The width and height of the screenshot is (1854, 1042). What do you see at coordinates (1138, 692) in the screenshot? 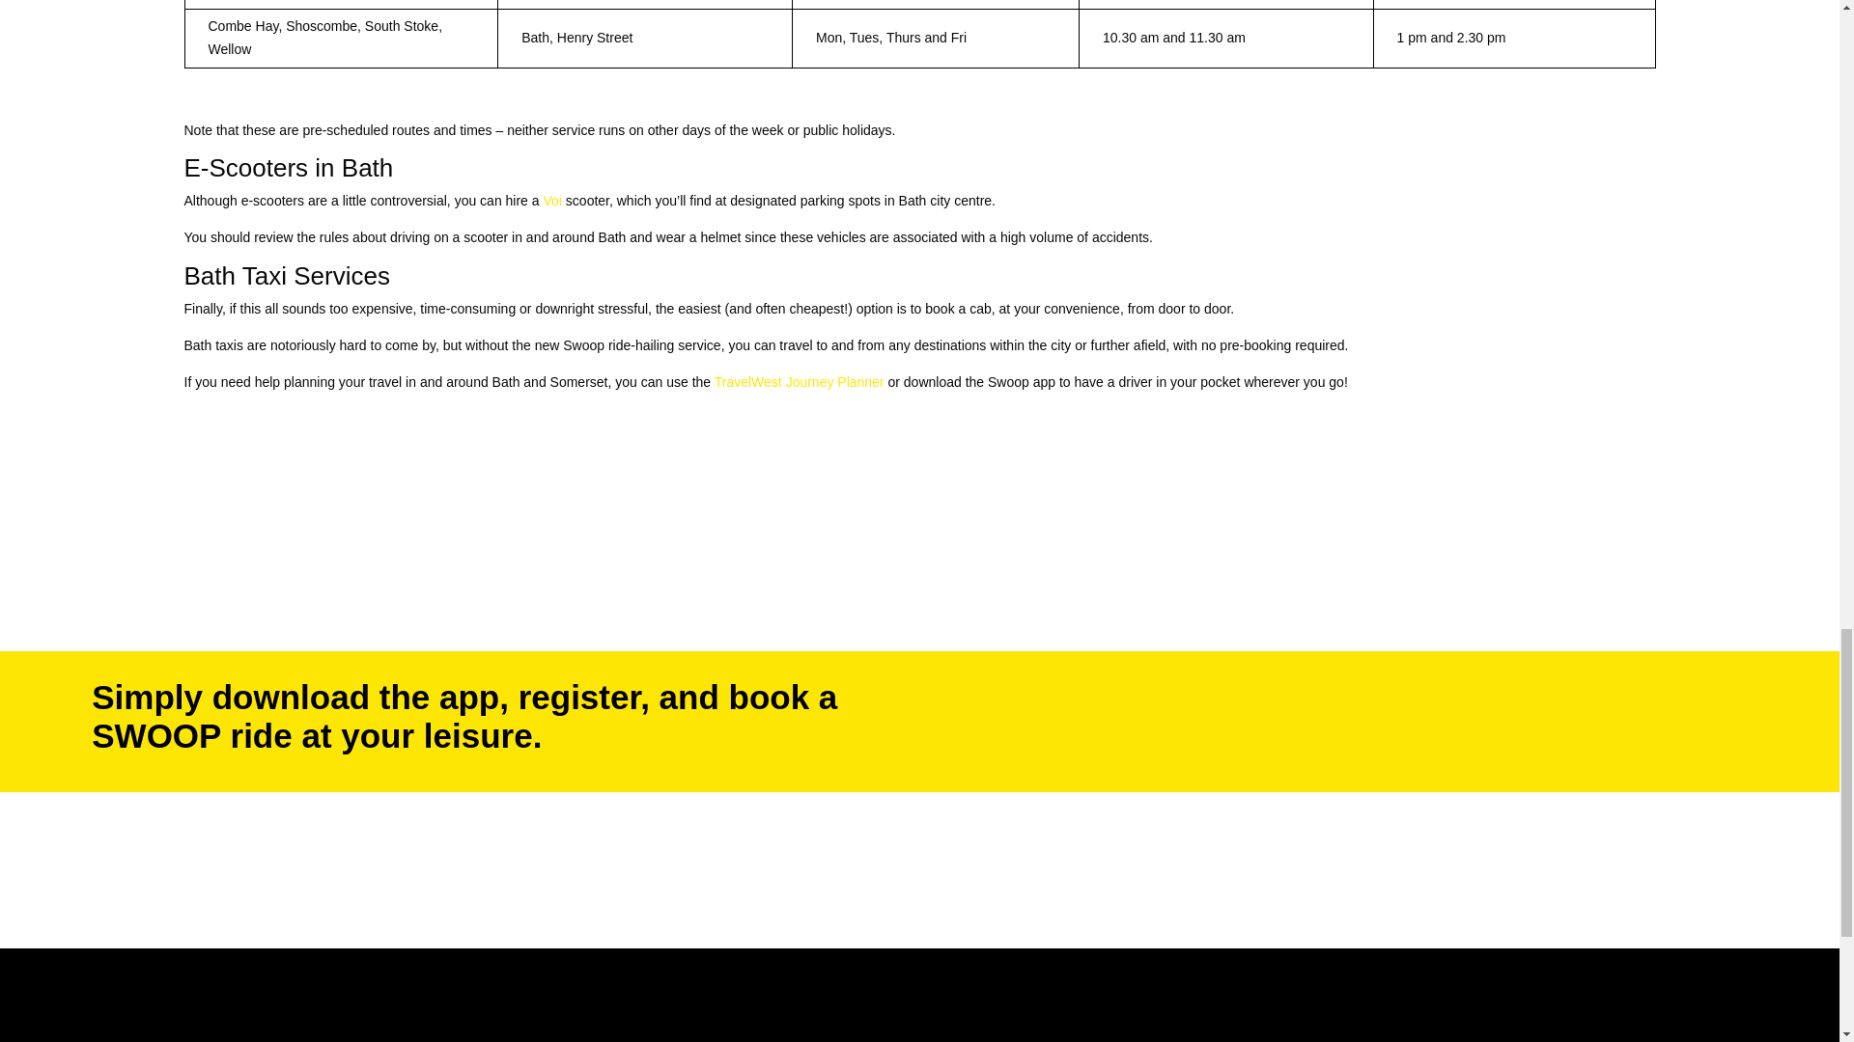
I see `Download SWOOP Taxis on Google Play` at bounding box center [1138, 692].